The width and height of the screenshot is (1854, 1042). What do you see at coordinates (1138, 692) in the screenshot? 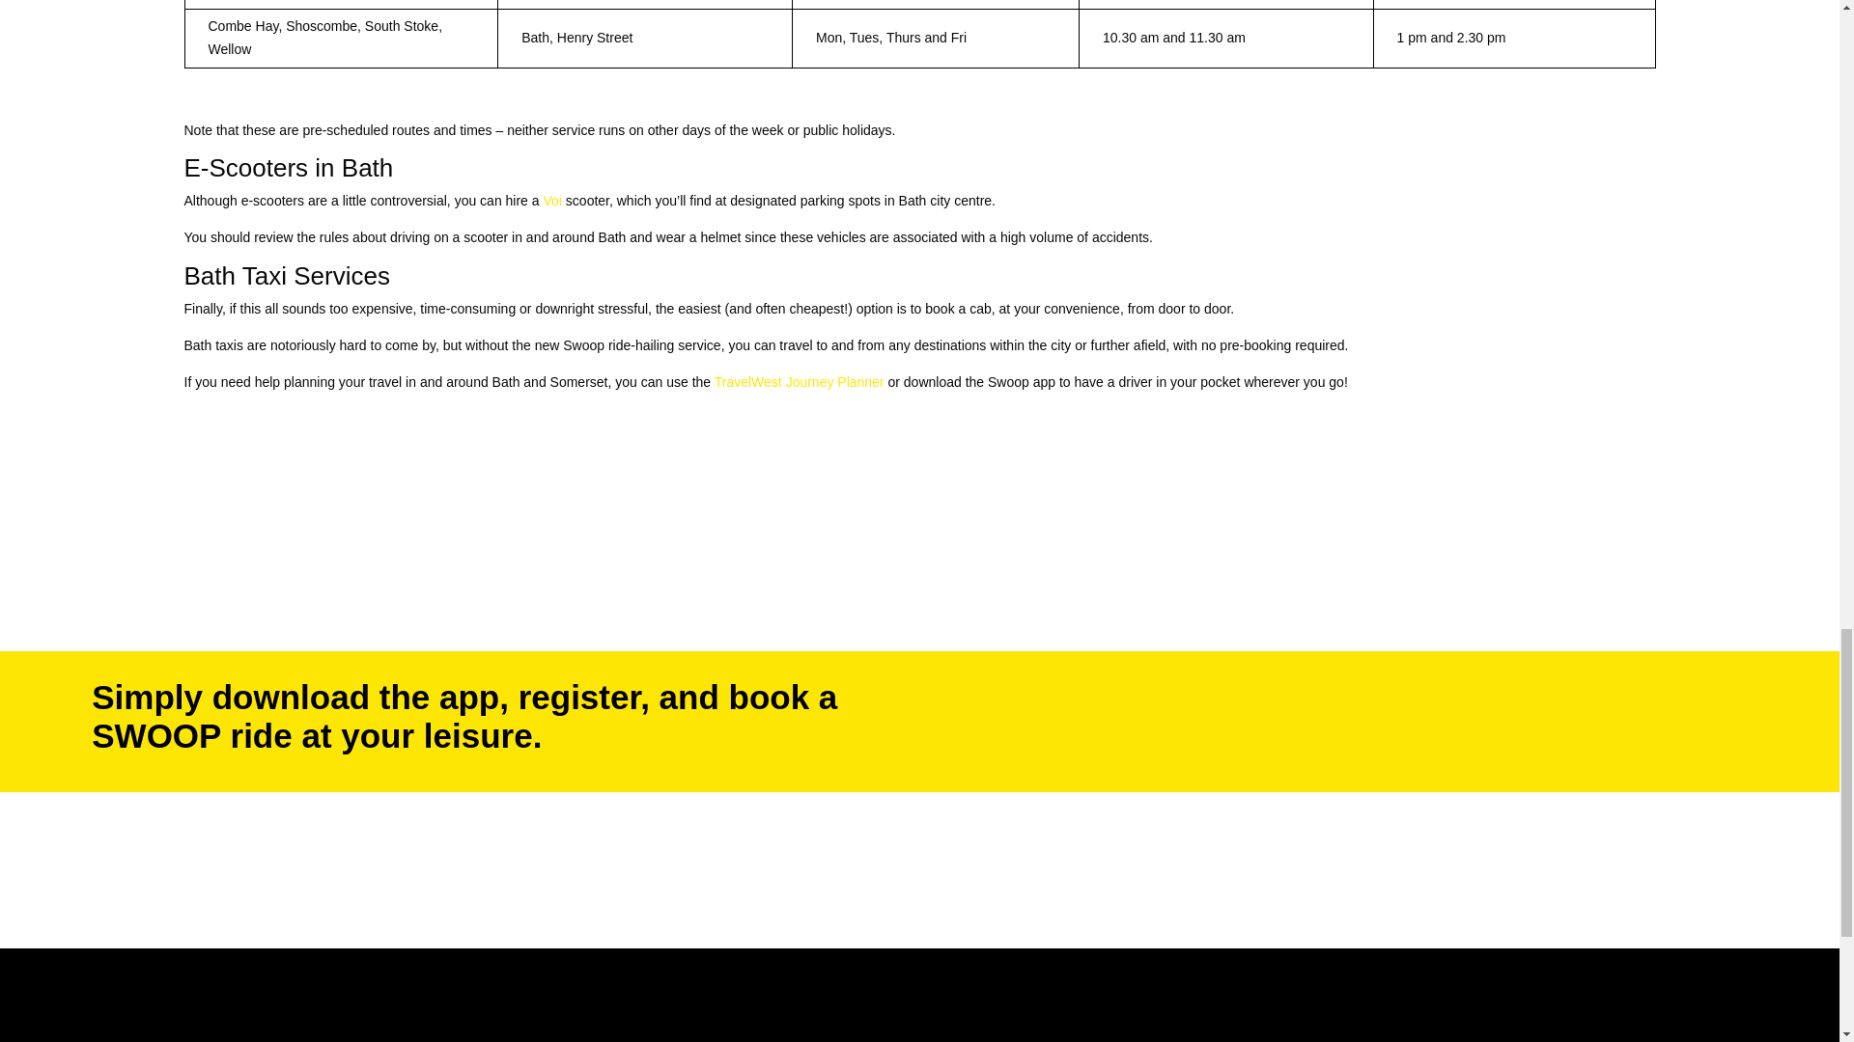
I see `Download SWOOP Taxis on Google Play` at bounding box center [1138, 692].